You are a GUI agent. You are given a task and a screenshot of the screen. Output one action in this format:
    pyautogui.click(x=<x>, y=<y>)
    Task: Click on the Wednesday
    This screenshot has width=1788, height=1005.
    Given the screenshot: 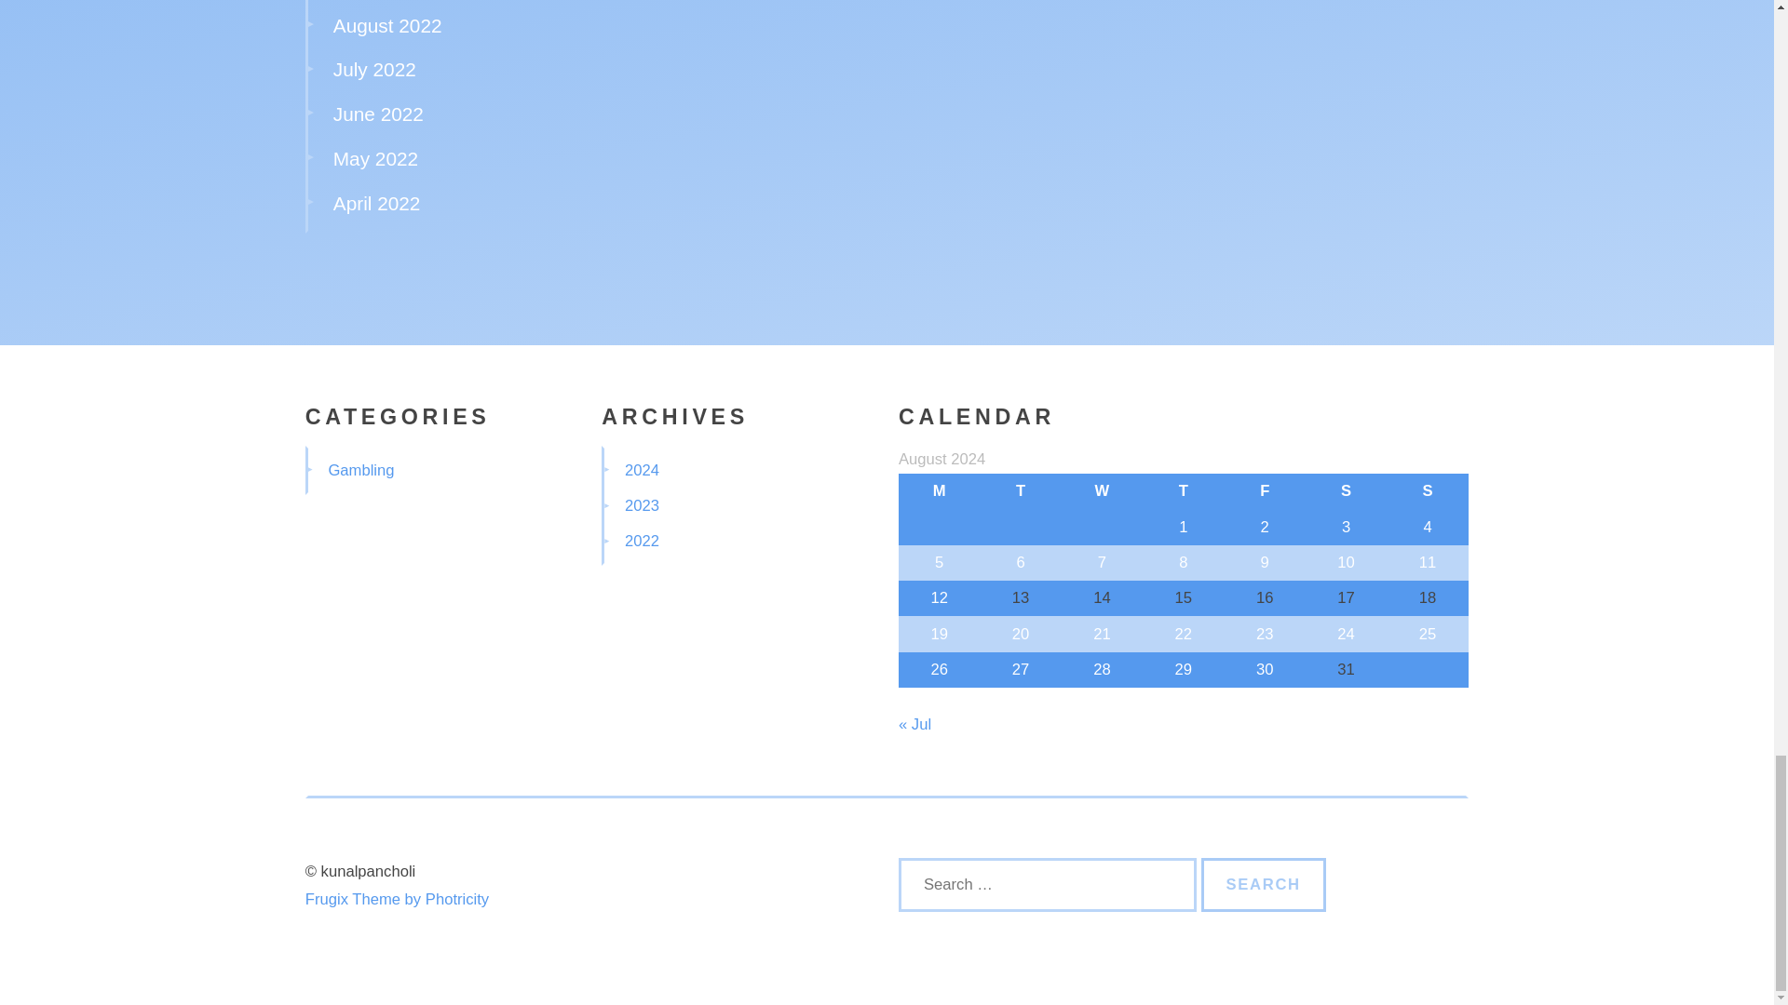 What is the action you would take?
    pyautogui.click(x=1102, y=490)
    